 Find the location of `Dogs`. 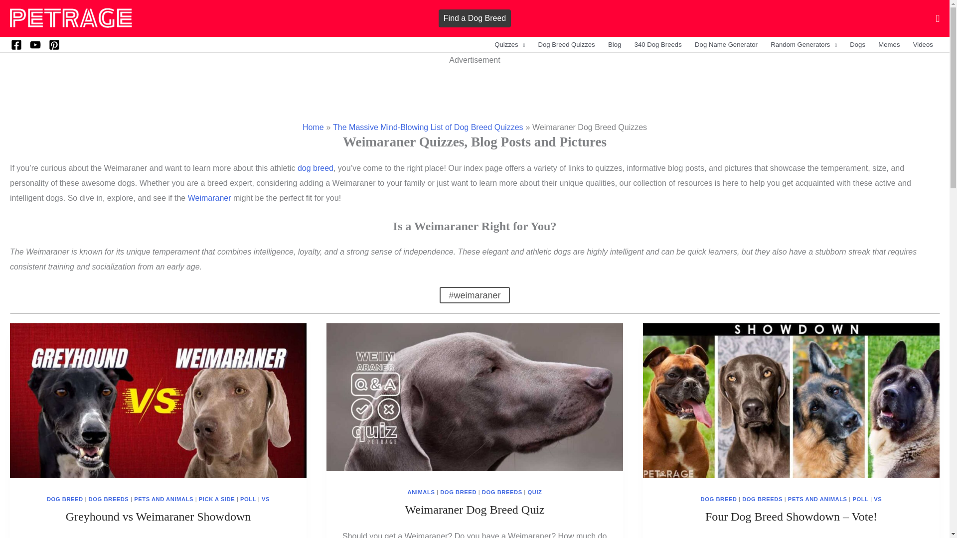

Dogs is located at coordinates (857, 44).